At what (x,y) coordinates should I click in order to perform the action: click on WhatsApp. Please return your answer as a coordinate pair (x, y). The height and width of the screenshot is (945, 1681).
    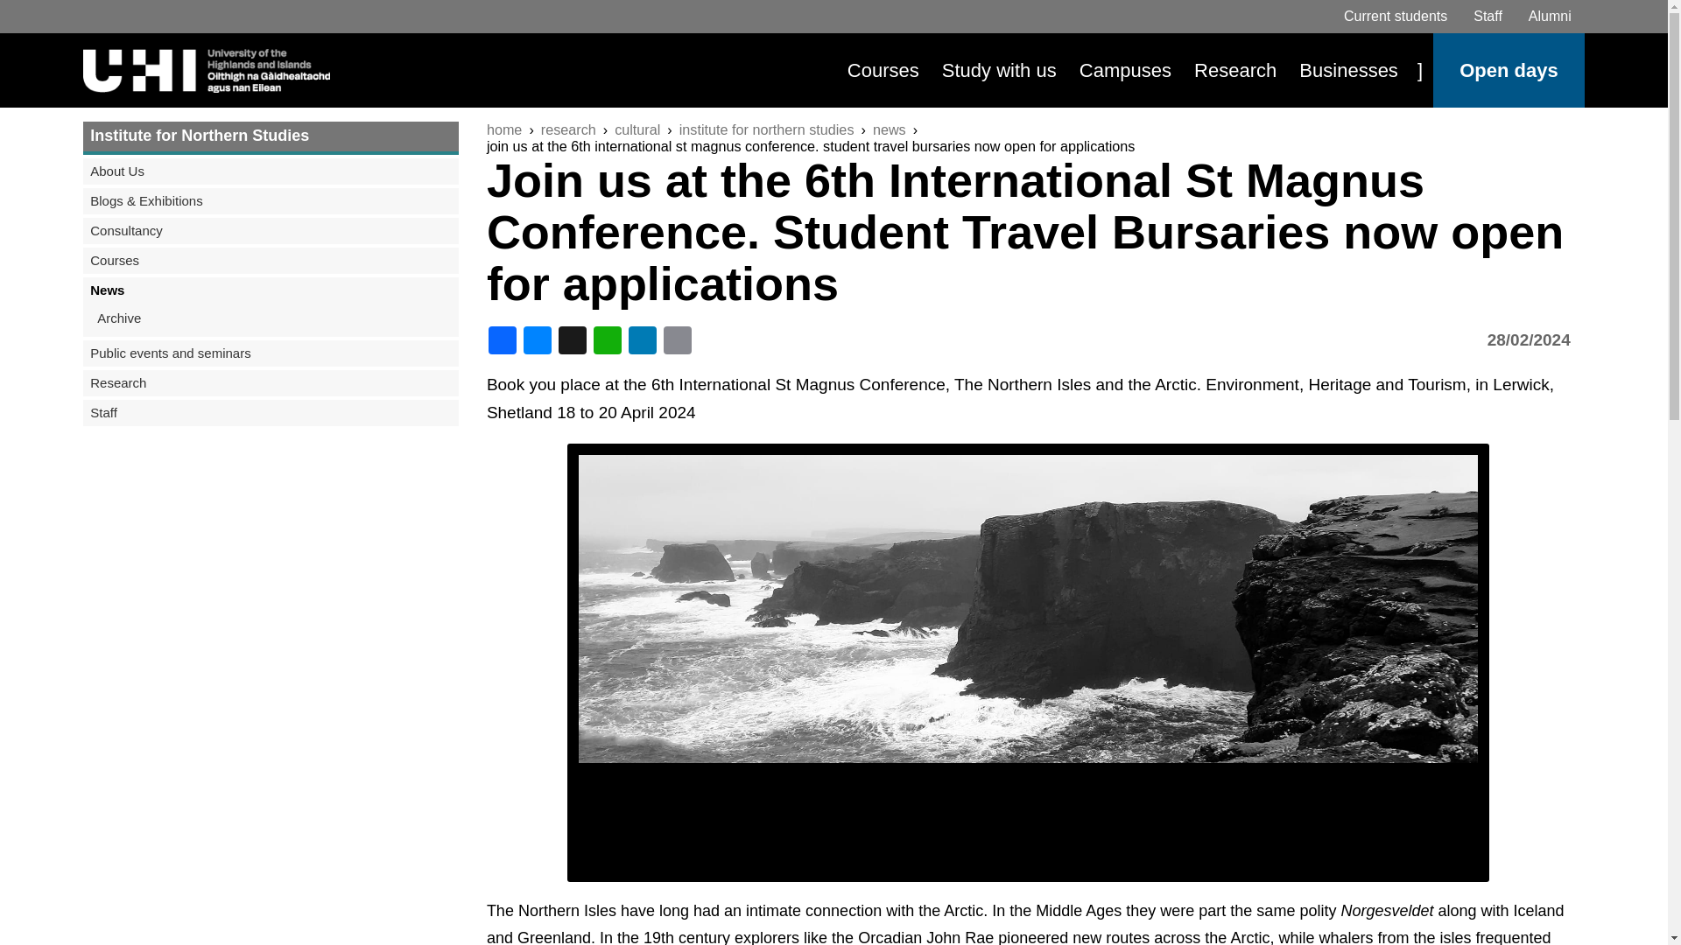
    Looking at the image, I should click on (609, 339).